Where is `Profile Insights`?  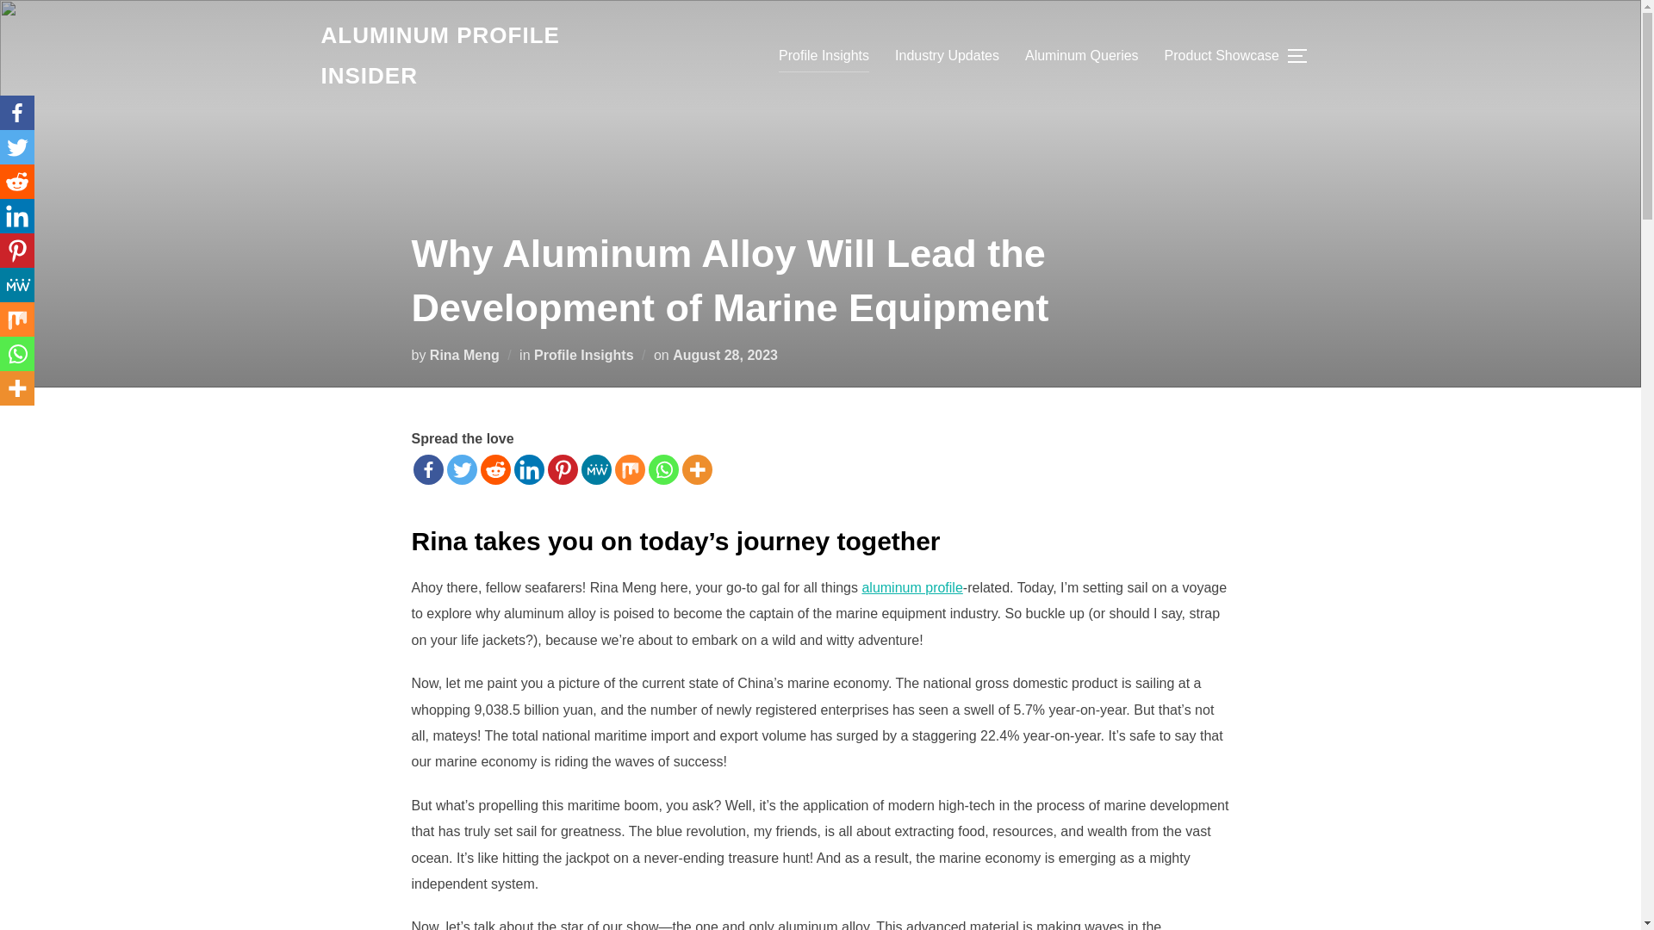
Profile Insights is located at coordinates (584, 355).